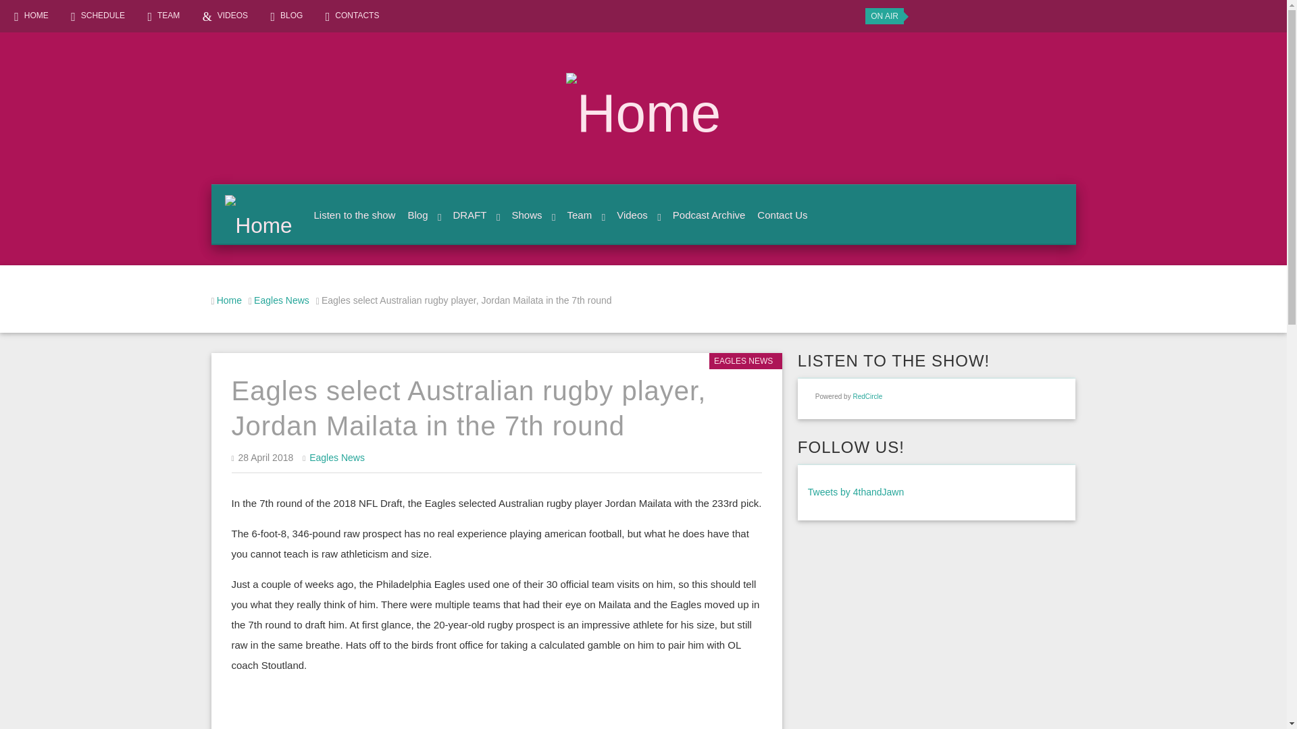 Image resolution: width=1297 pixels, height=729 pixels. Describe the element at coordinates (474, 215) in the screenshot. I see `DRAFT` at that location.